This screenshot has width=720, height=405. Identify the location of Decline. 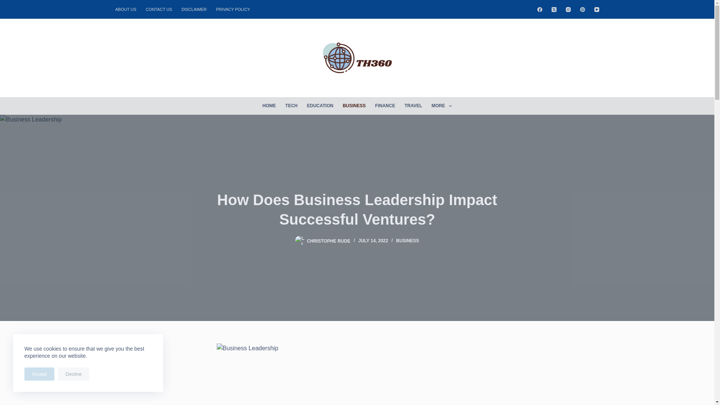
(73, 374).